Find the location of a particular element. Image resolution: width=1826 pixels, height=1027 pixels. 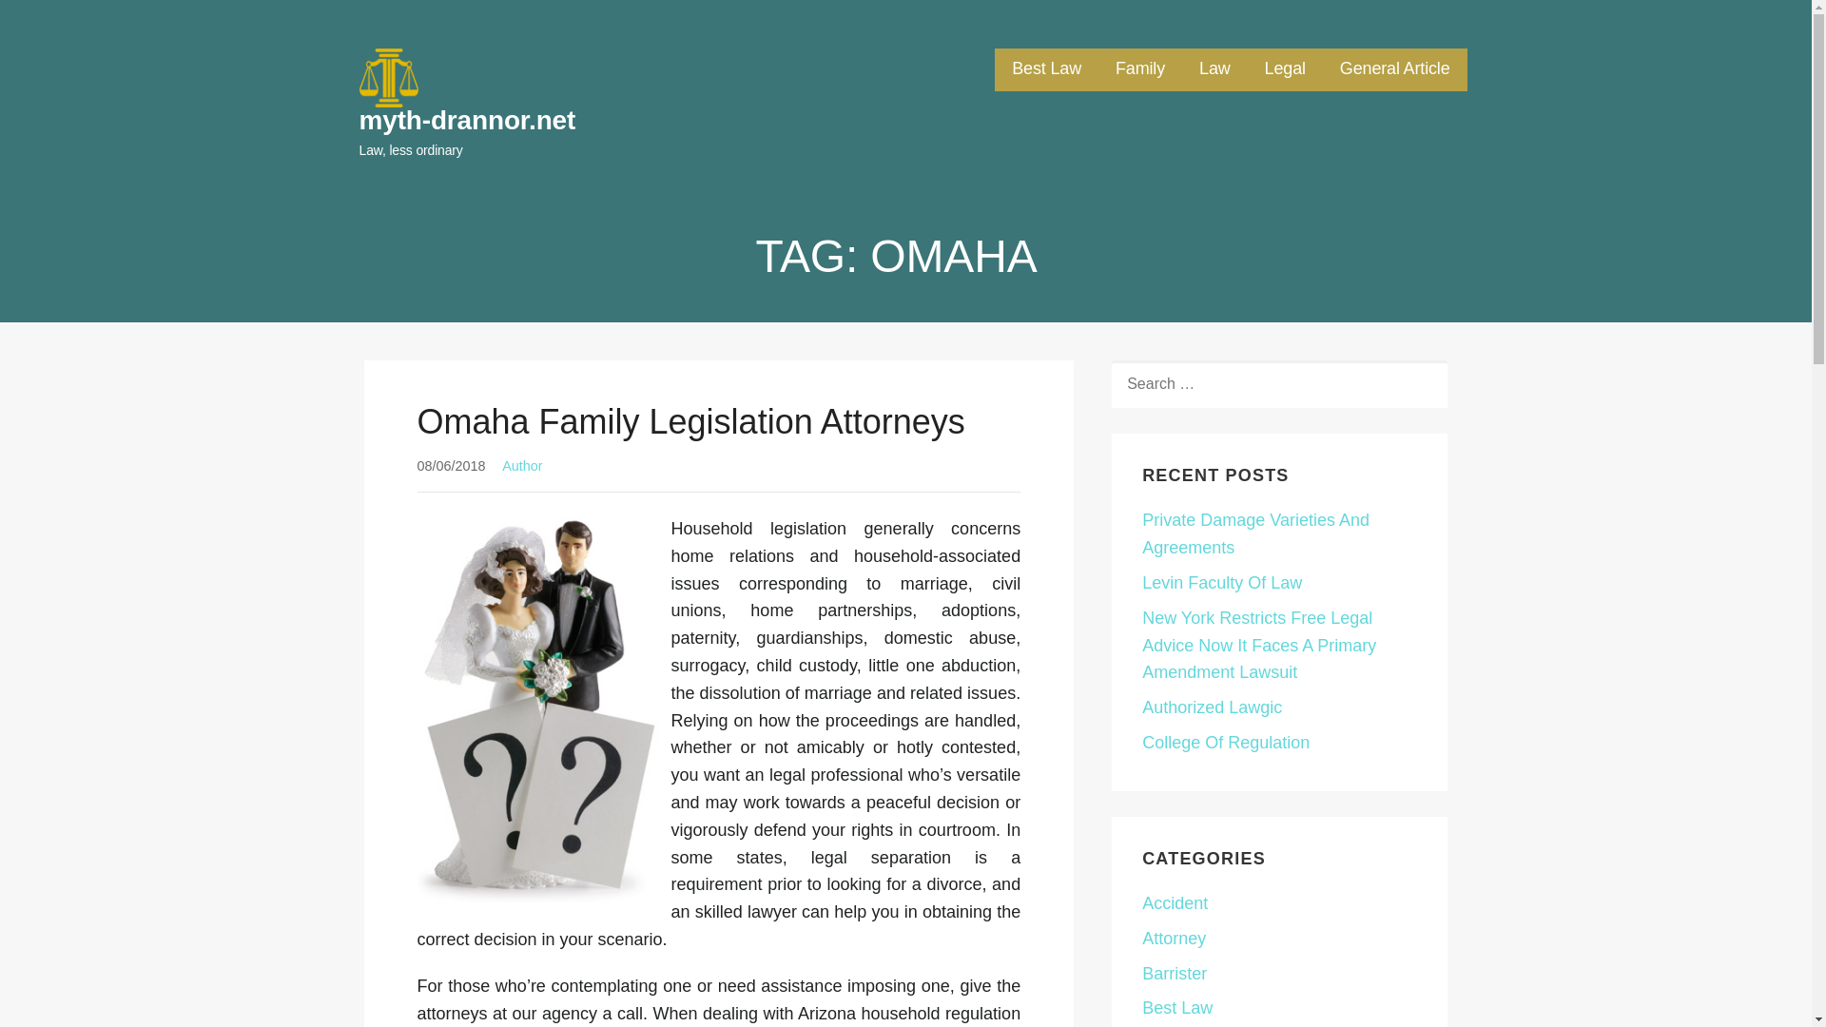

Best Law is located at coordinates (1046, 69).